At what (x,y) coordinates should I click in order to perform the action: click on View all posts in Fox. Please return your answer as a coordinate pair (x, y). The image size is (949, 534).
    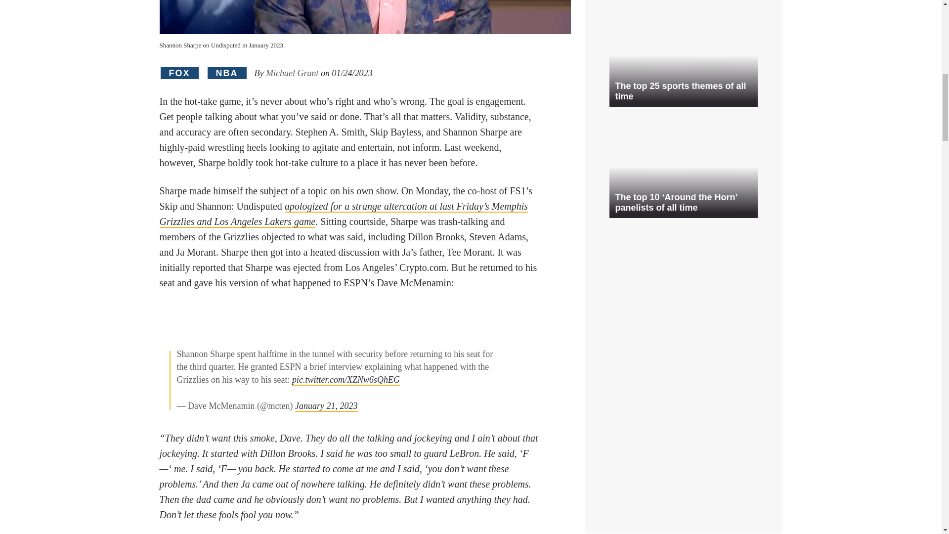
    Looking at the image, I should click on (179, 73).